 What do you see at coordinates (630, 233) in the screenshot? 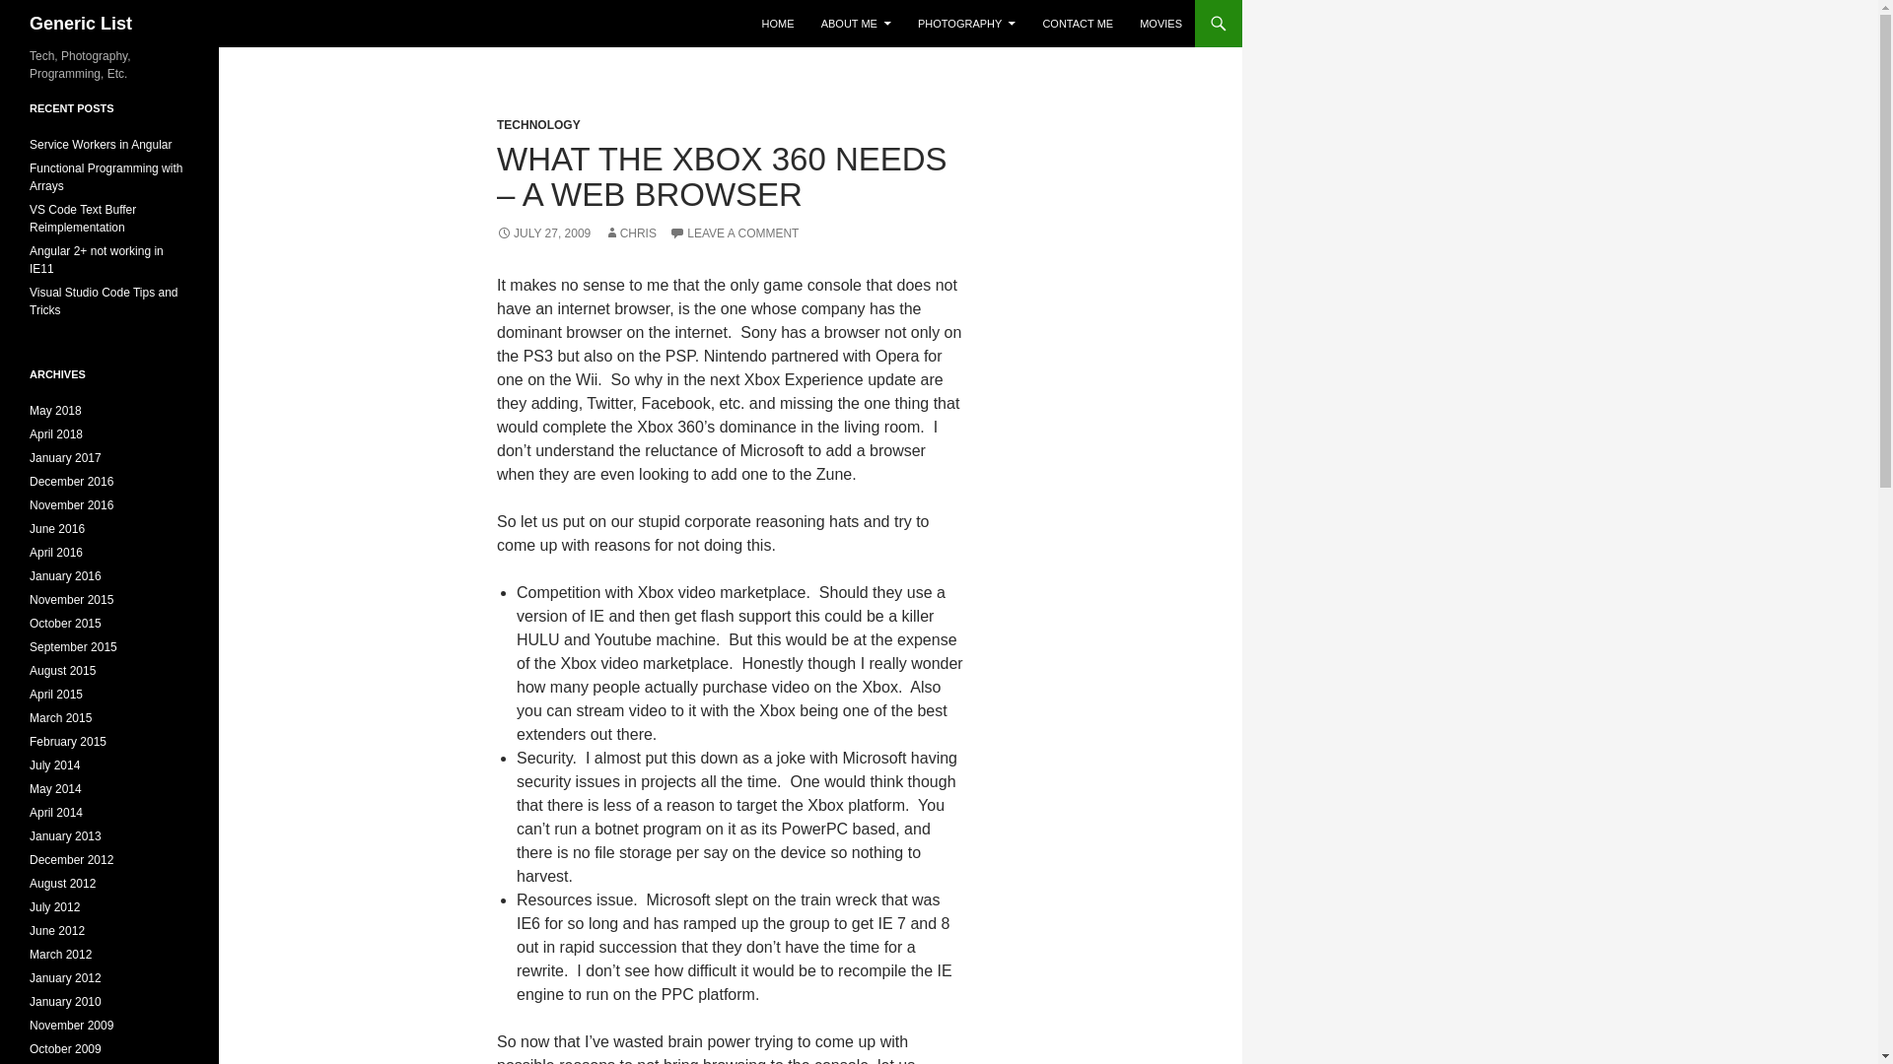
I see `CHRIS` at bounding box center [630, 233].